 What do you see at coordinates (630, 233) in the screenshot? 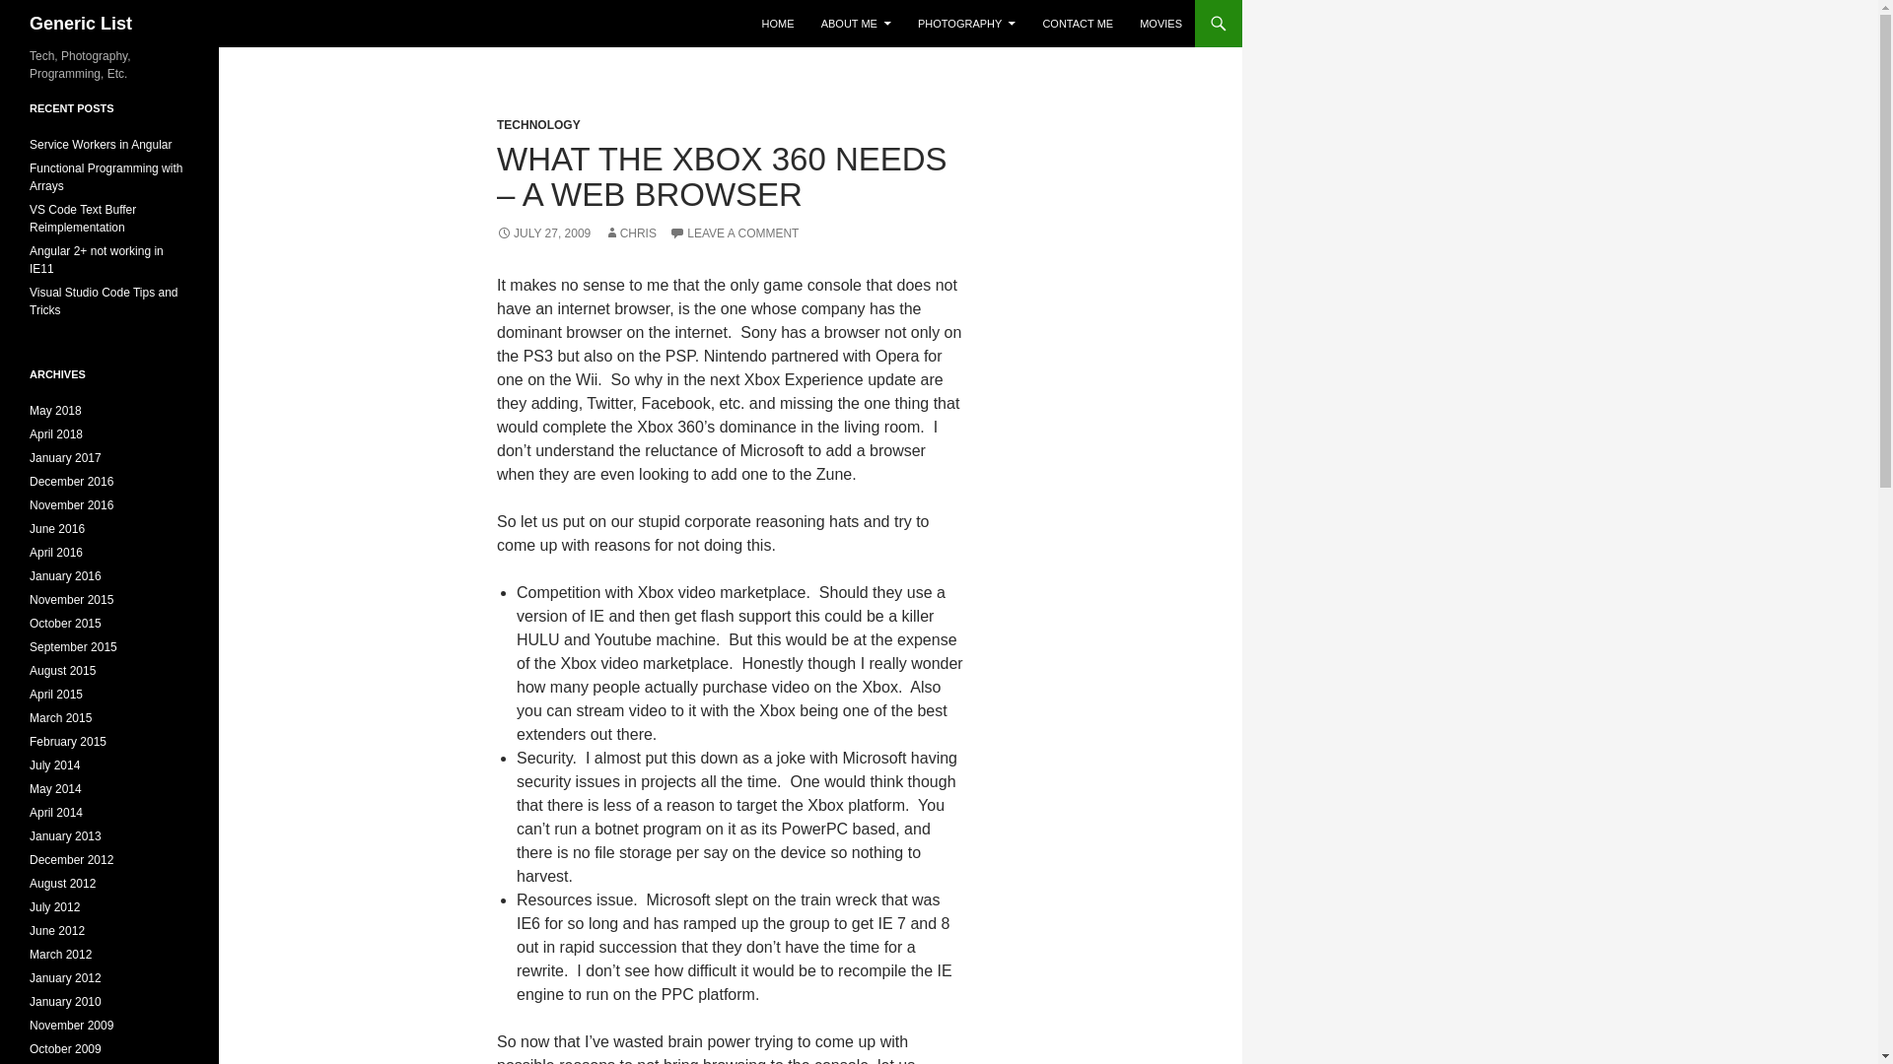
I see `CHRIS` at bounding box center [630, 233].